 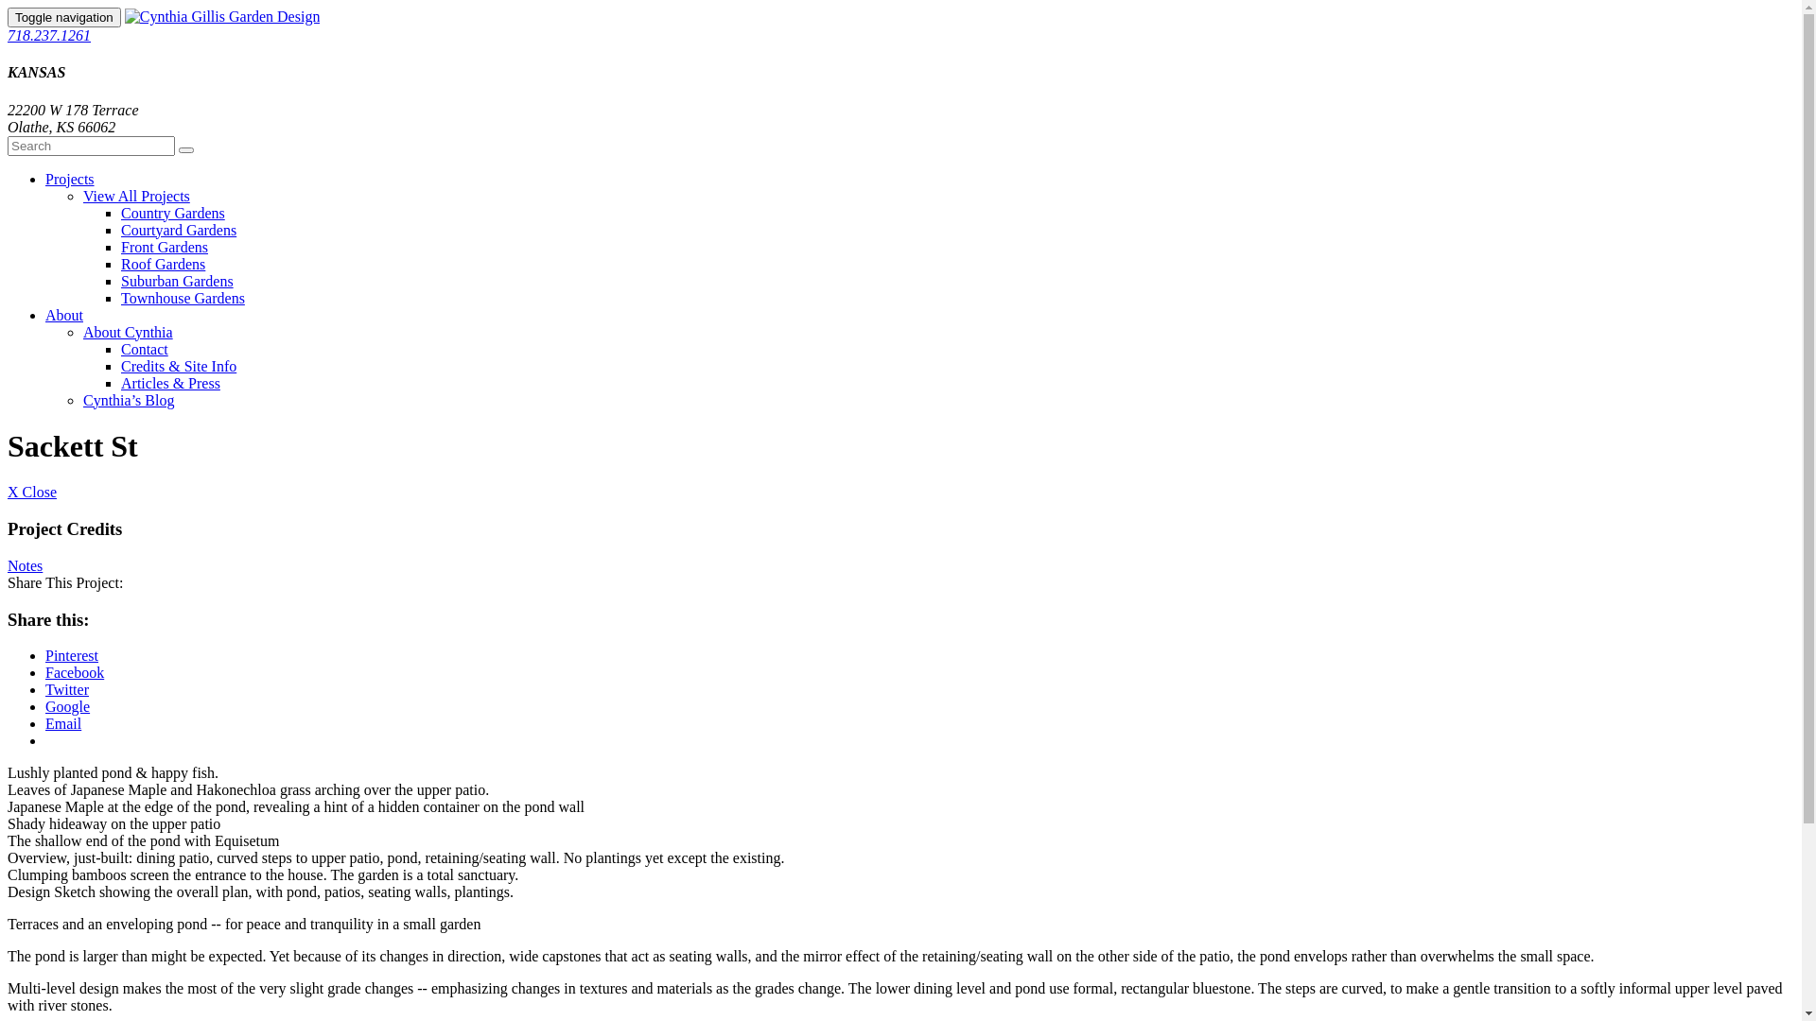 What do you see at coordinates (70, 180) in the screenshot?
I see `Projects` at bounding box center [70, 180].